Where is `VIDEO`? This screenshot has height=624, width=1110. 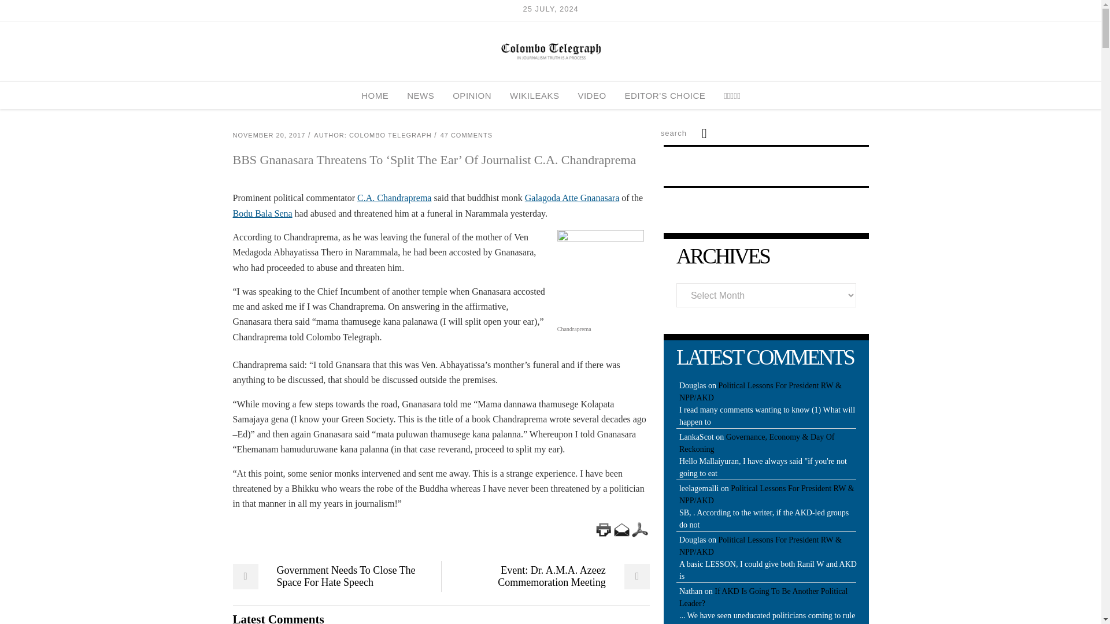 VIDEO is located at coordinates (591, 95).